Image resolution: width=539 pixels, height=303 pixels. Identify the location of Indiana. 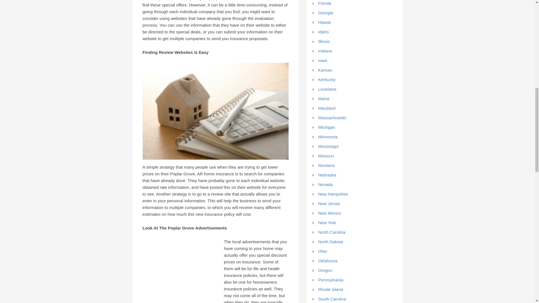
(325, 51).